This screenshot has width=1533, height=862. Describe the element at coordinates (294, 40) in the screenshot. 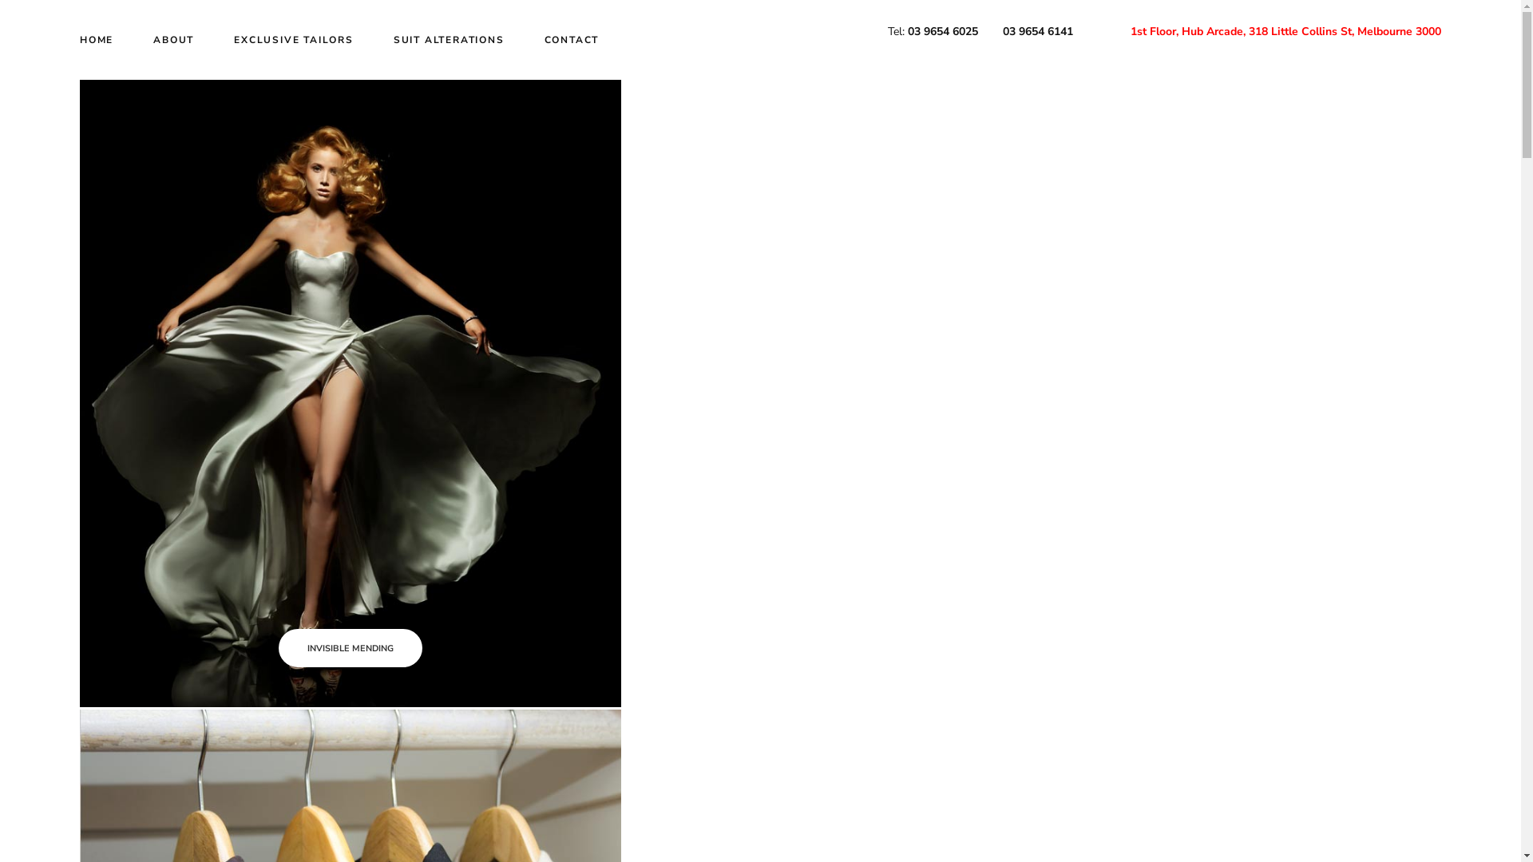

I see `EXCLUSIVE TAILORS` at that location.